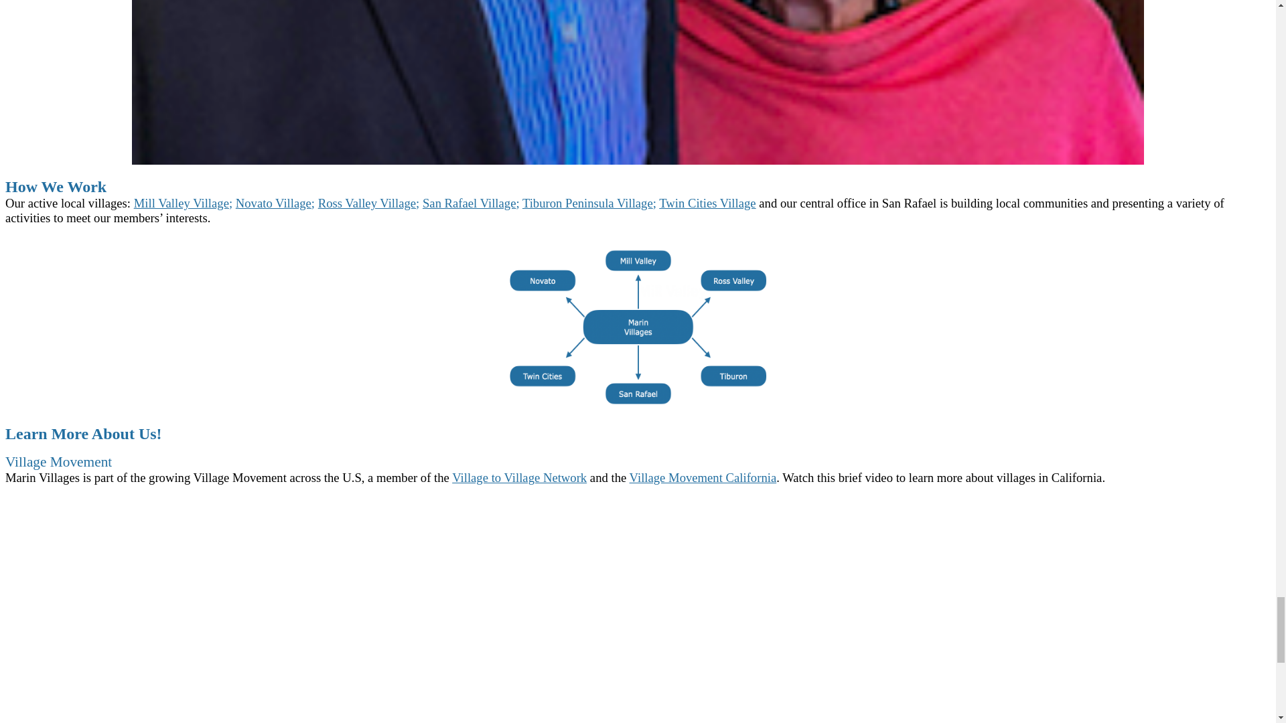 This screenshot has height=723, width=1286. What do you see at coordinates (587, 203) in the screenshot?
I see `Tiburon Peninsula Village` at bounding box center [587, 203].